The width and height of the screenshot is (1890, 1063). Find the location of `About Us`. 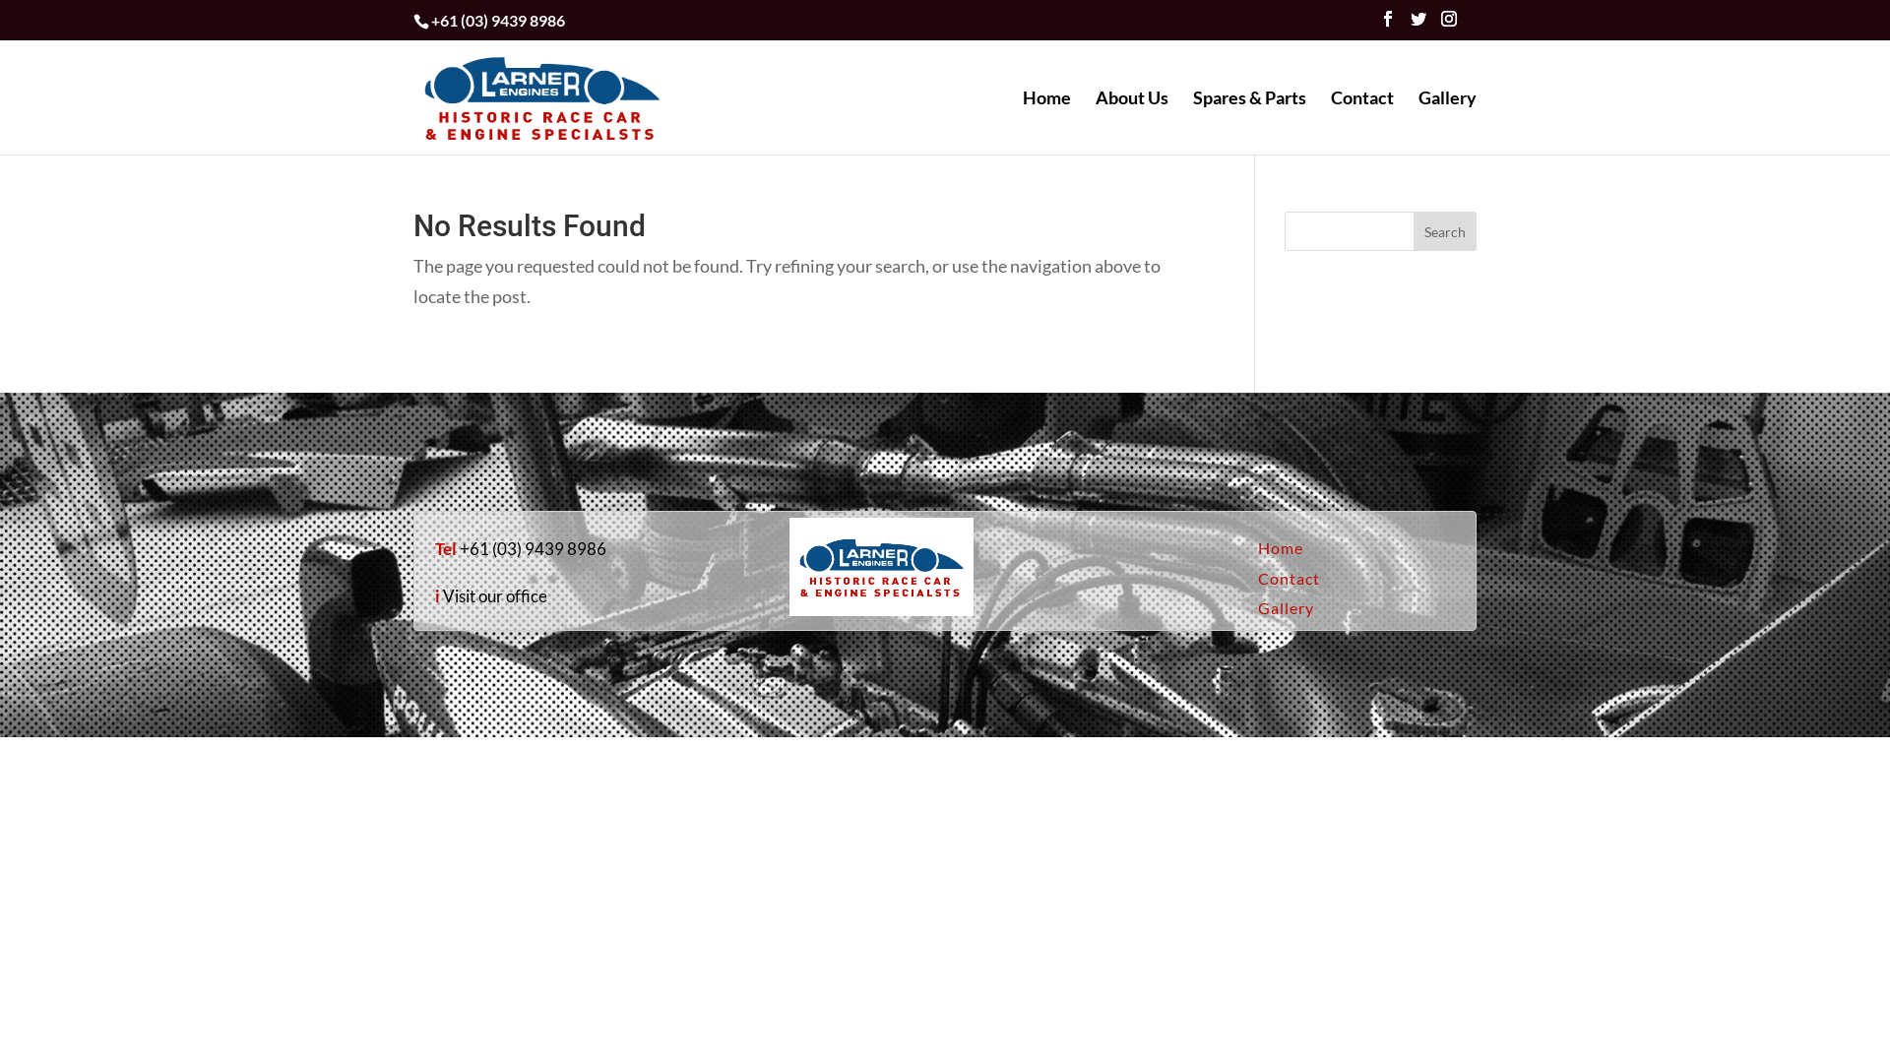

About Us is located at coordinates (1132, 122).